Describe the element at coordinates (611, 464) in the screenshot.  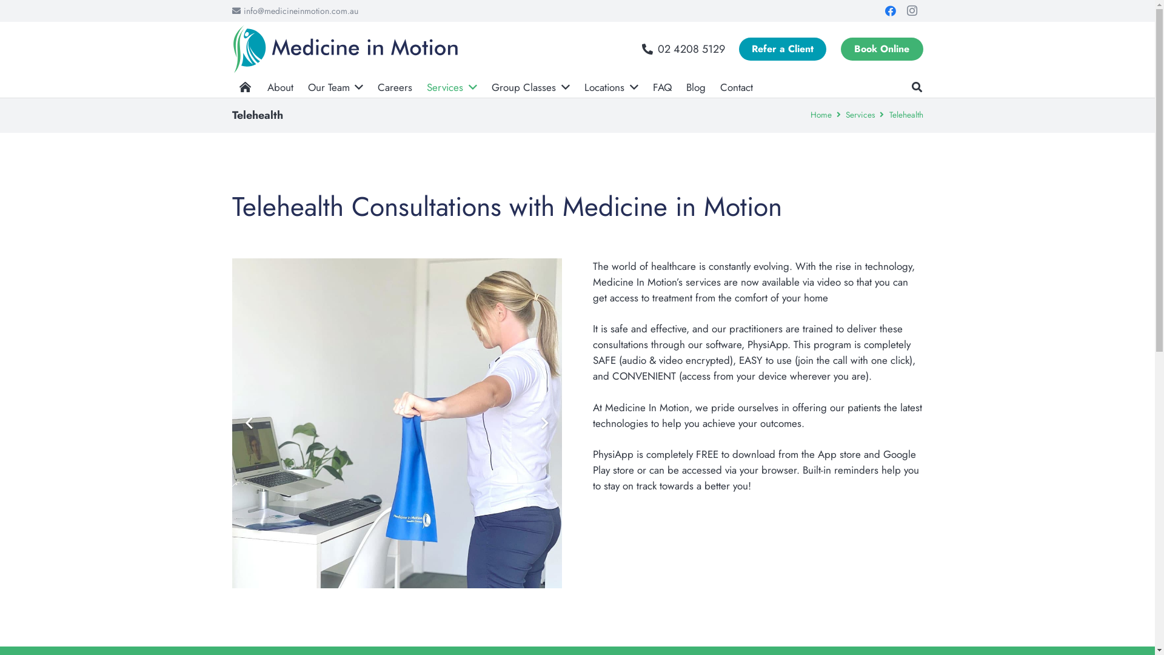
I see `Locations` at that location.